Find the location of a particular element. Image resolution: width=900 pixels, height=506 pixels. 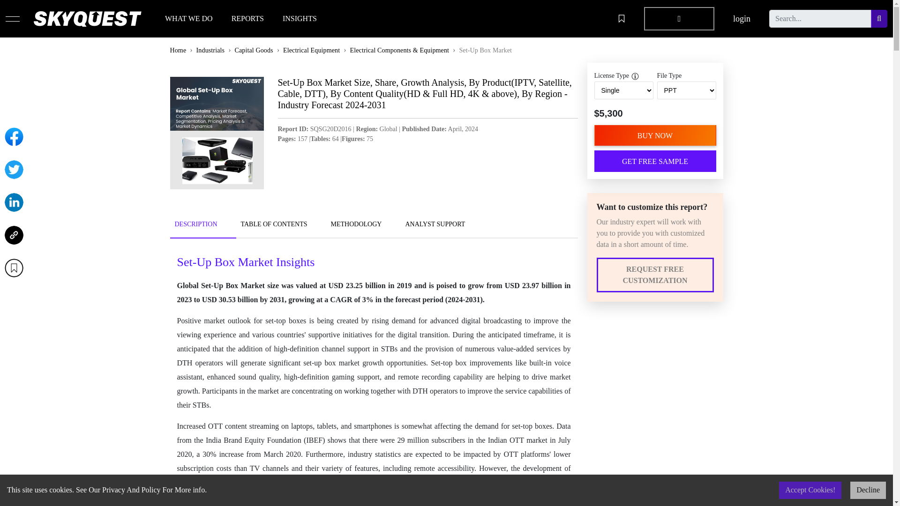

Innovation Services is located at coordinates (347, 358).